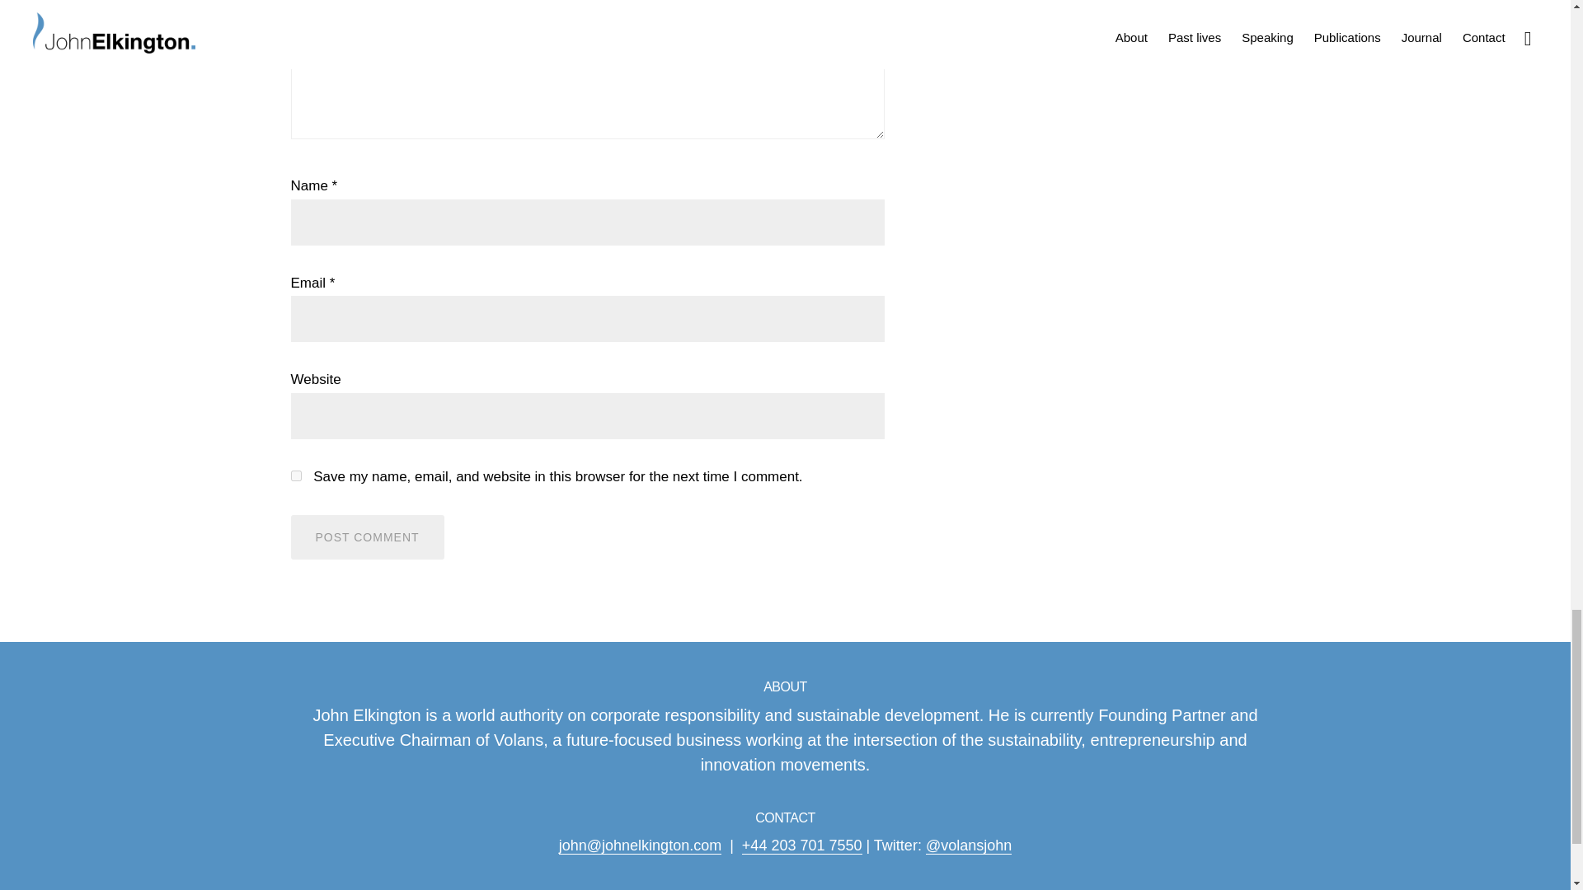 The height and width of the screenshot is (890, 1583). I want to click on Post Comment, so click(366, 537).